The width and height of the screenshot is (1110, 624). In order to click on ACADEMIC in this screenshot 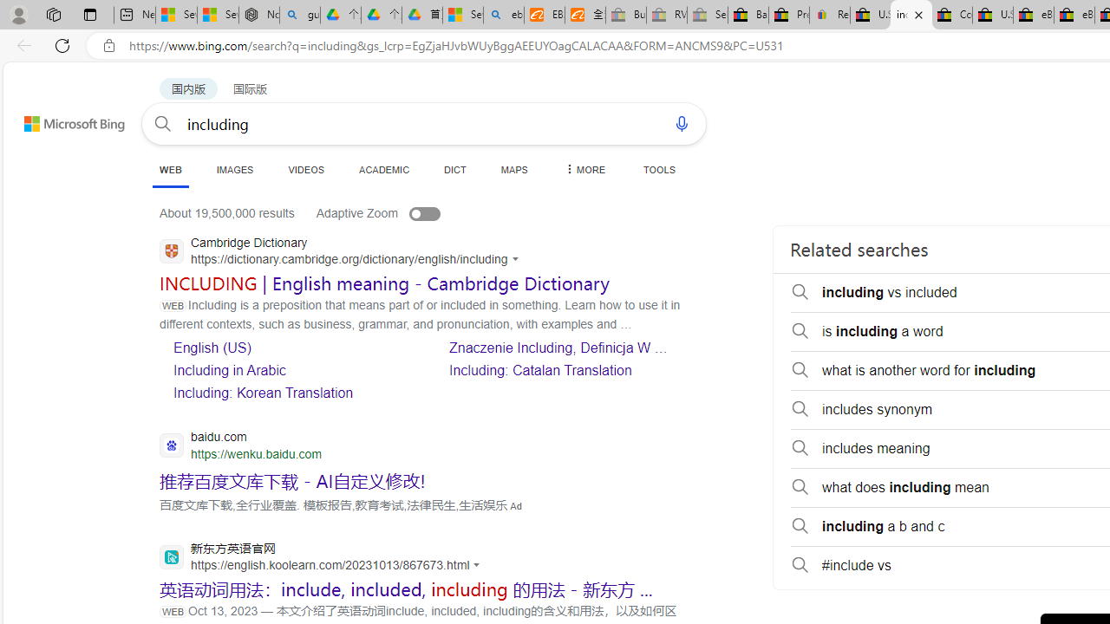, I will do `click(384, 169)`.